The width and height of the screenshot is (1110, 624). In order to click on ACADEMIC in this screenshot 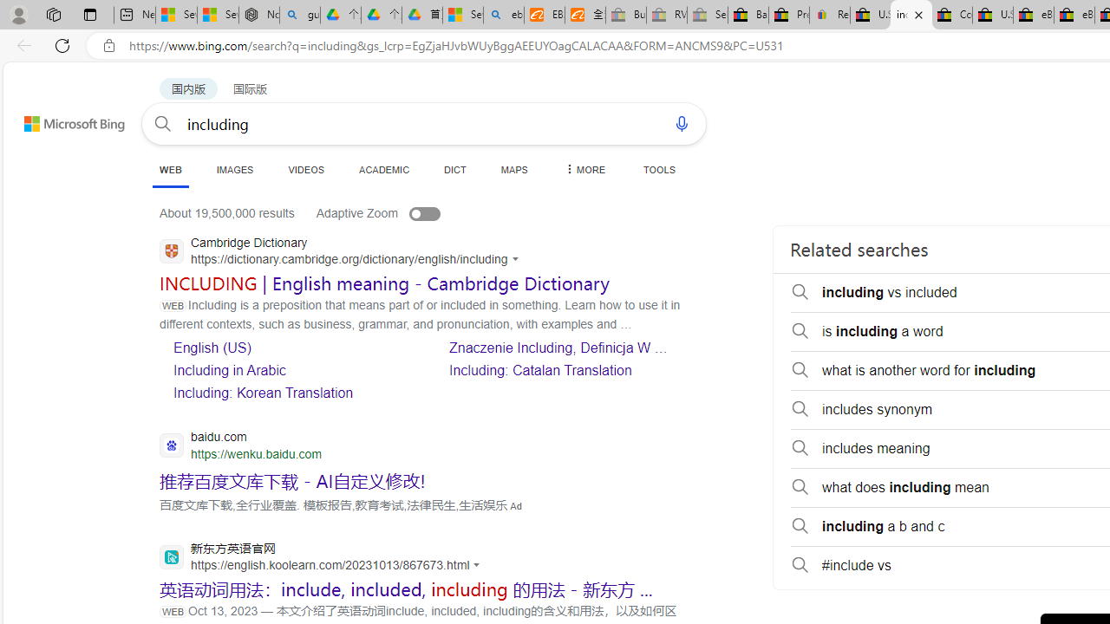, I will do `click(384, 169)`.